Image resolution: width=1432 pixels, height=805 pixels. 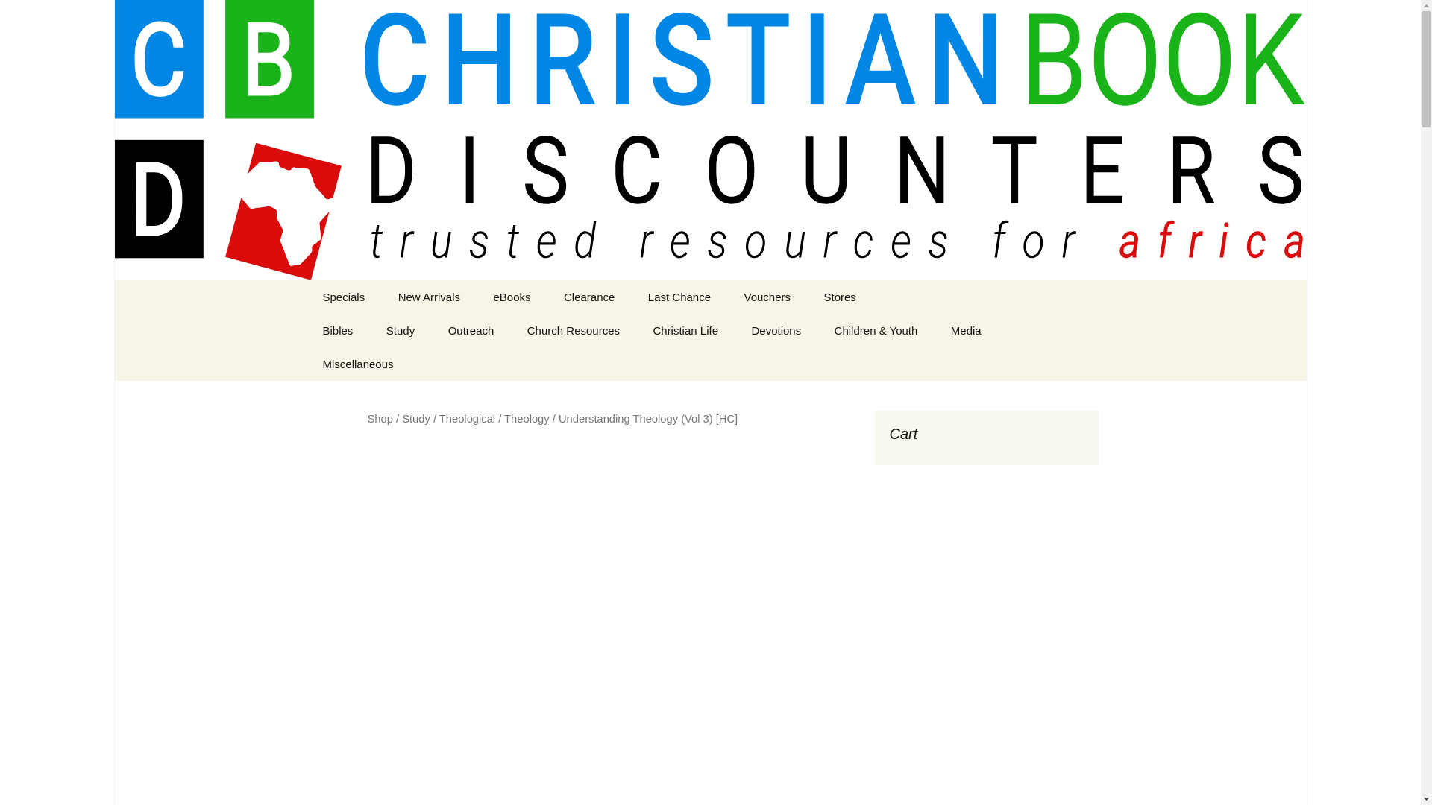 What do you see at coordinates (400, 330) in the screenshot?
I see `Study` at bounding box center [400, 330].